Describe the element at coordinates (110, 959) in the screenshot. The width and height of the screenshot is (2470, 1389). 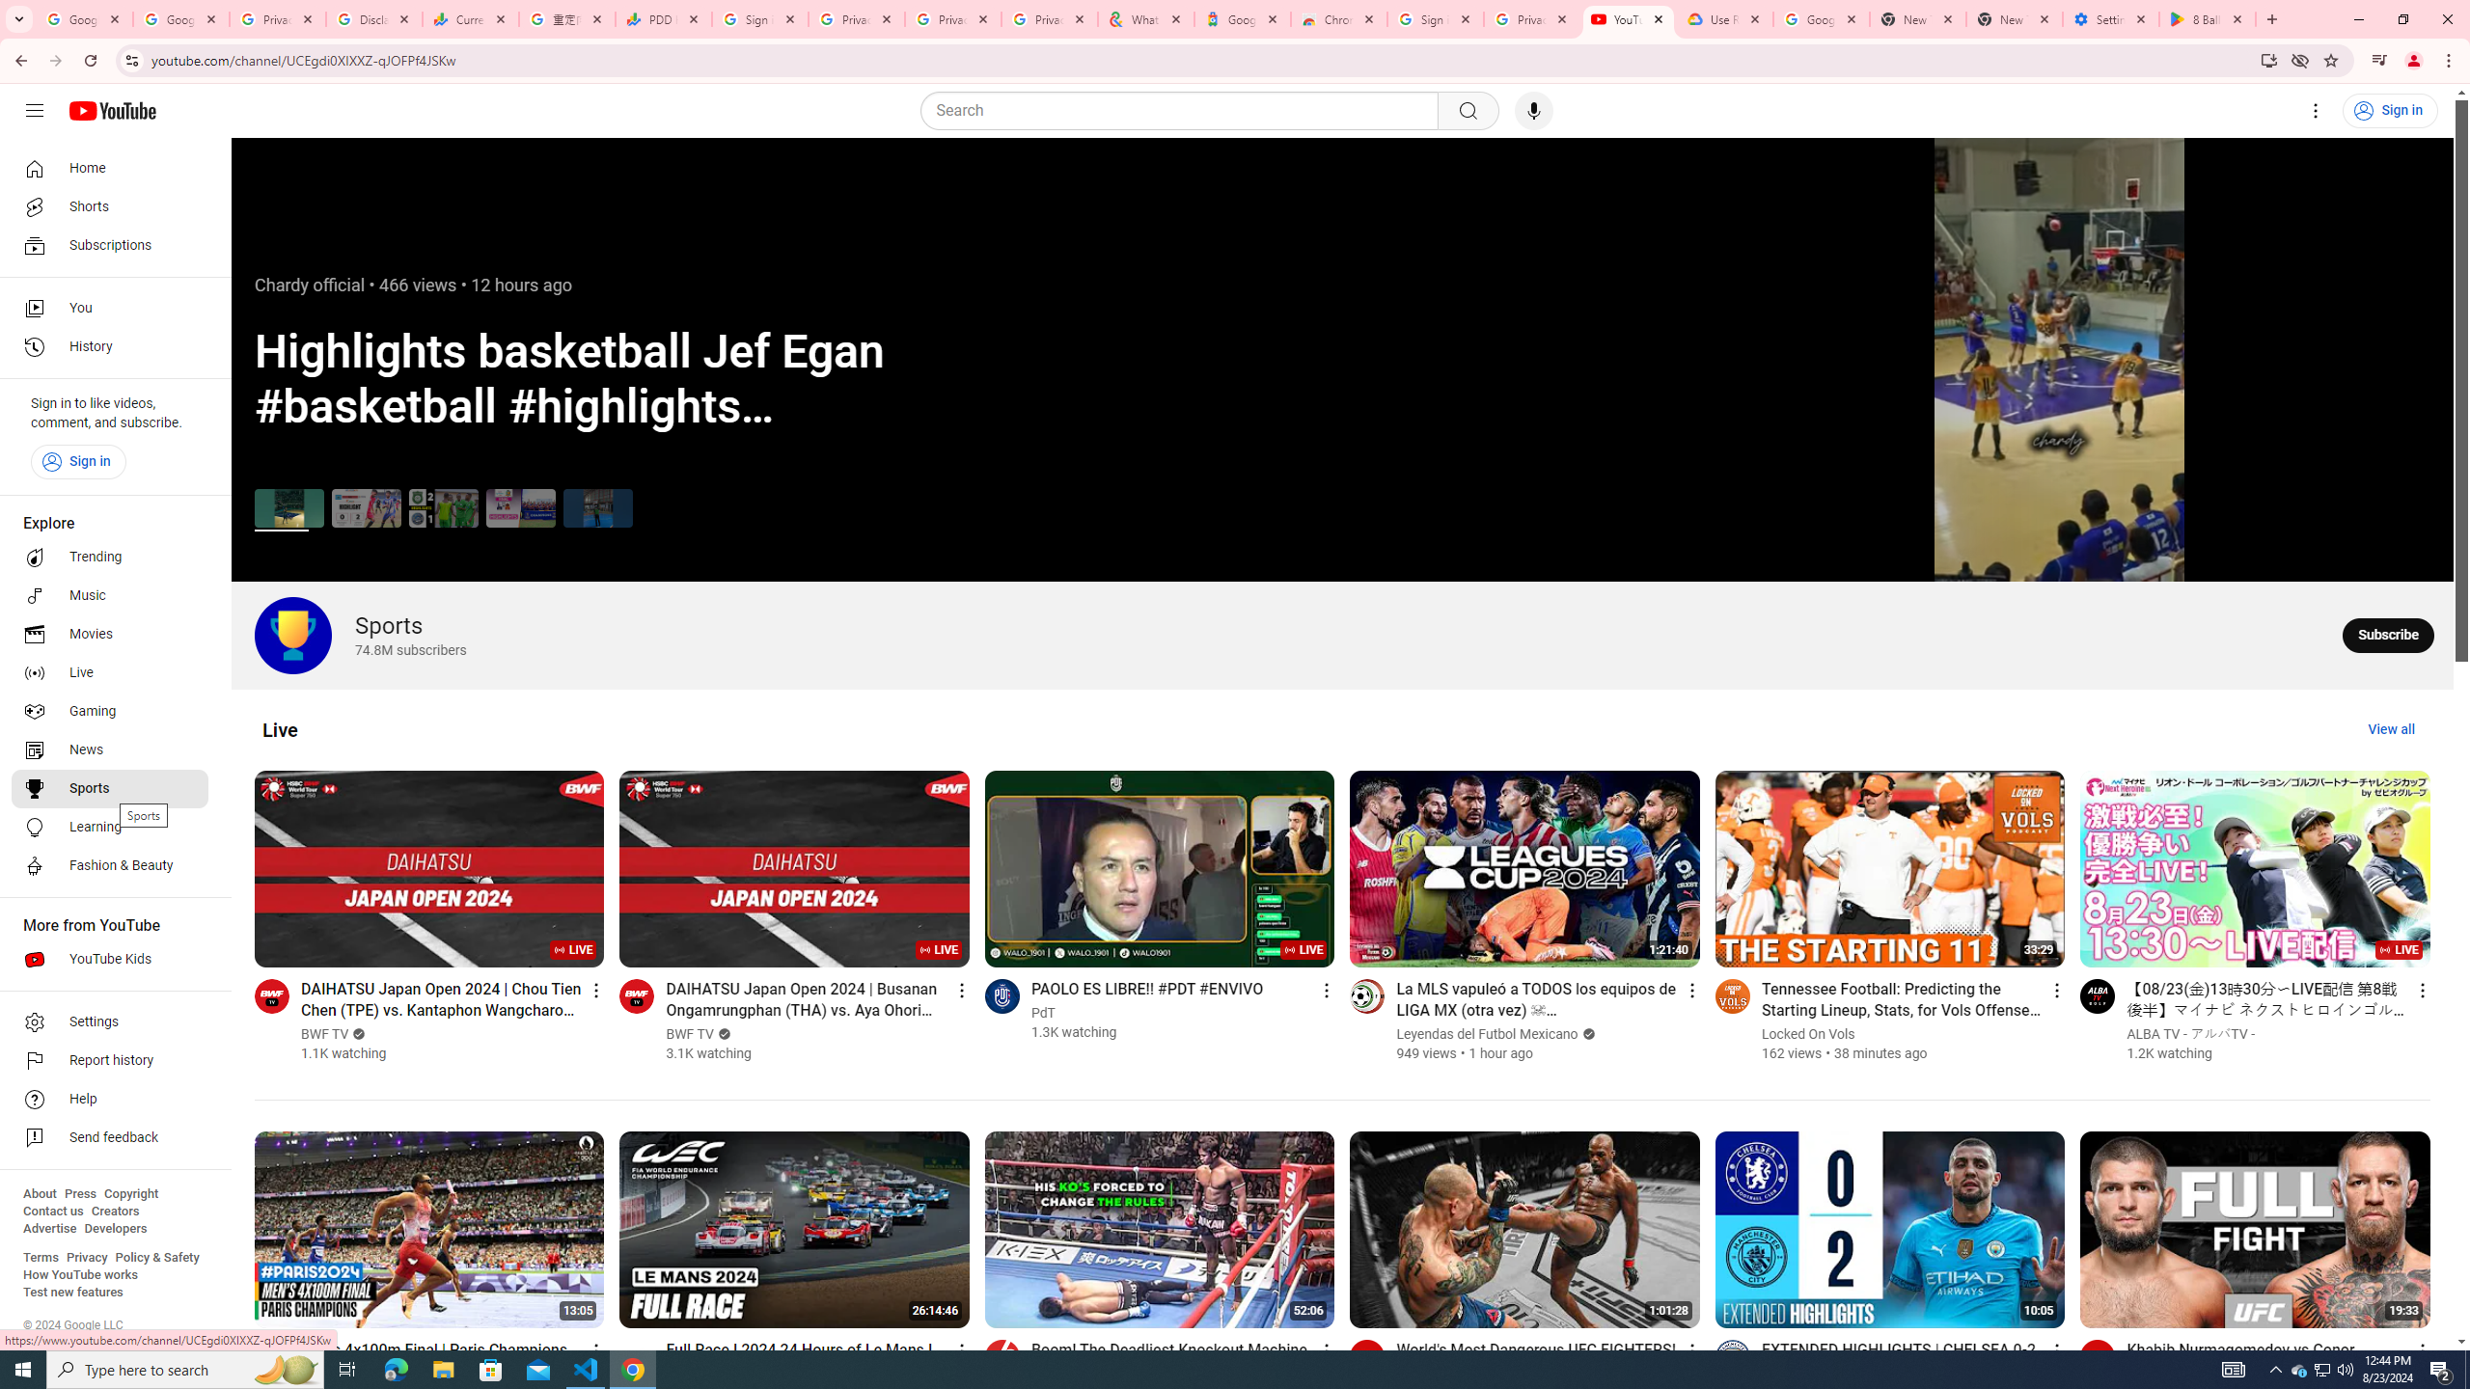
I see `YouTube Kids` at that location.